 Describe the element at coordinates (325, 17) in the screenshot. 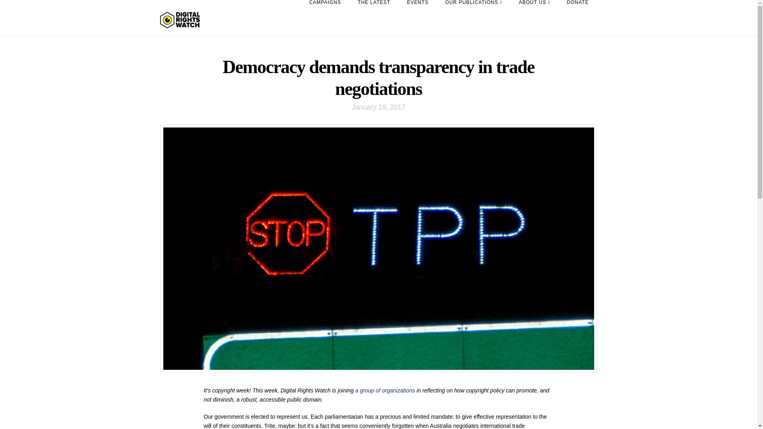

I see `CAMPAIGNS` at that location.